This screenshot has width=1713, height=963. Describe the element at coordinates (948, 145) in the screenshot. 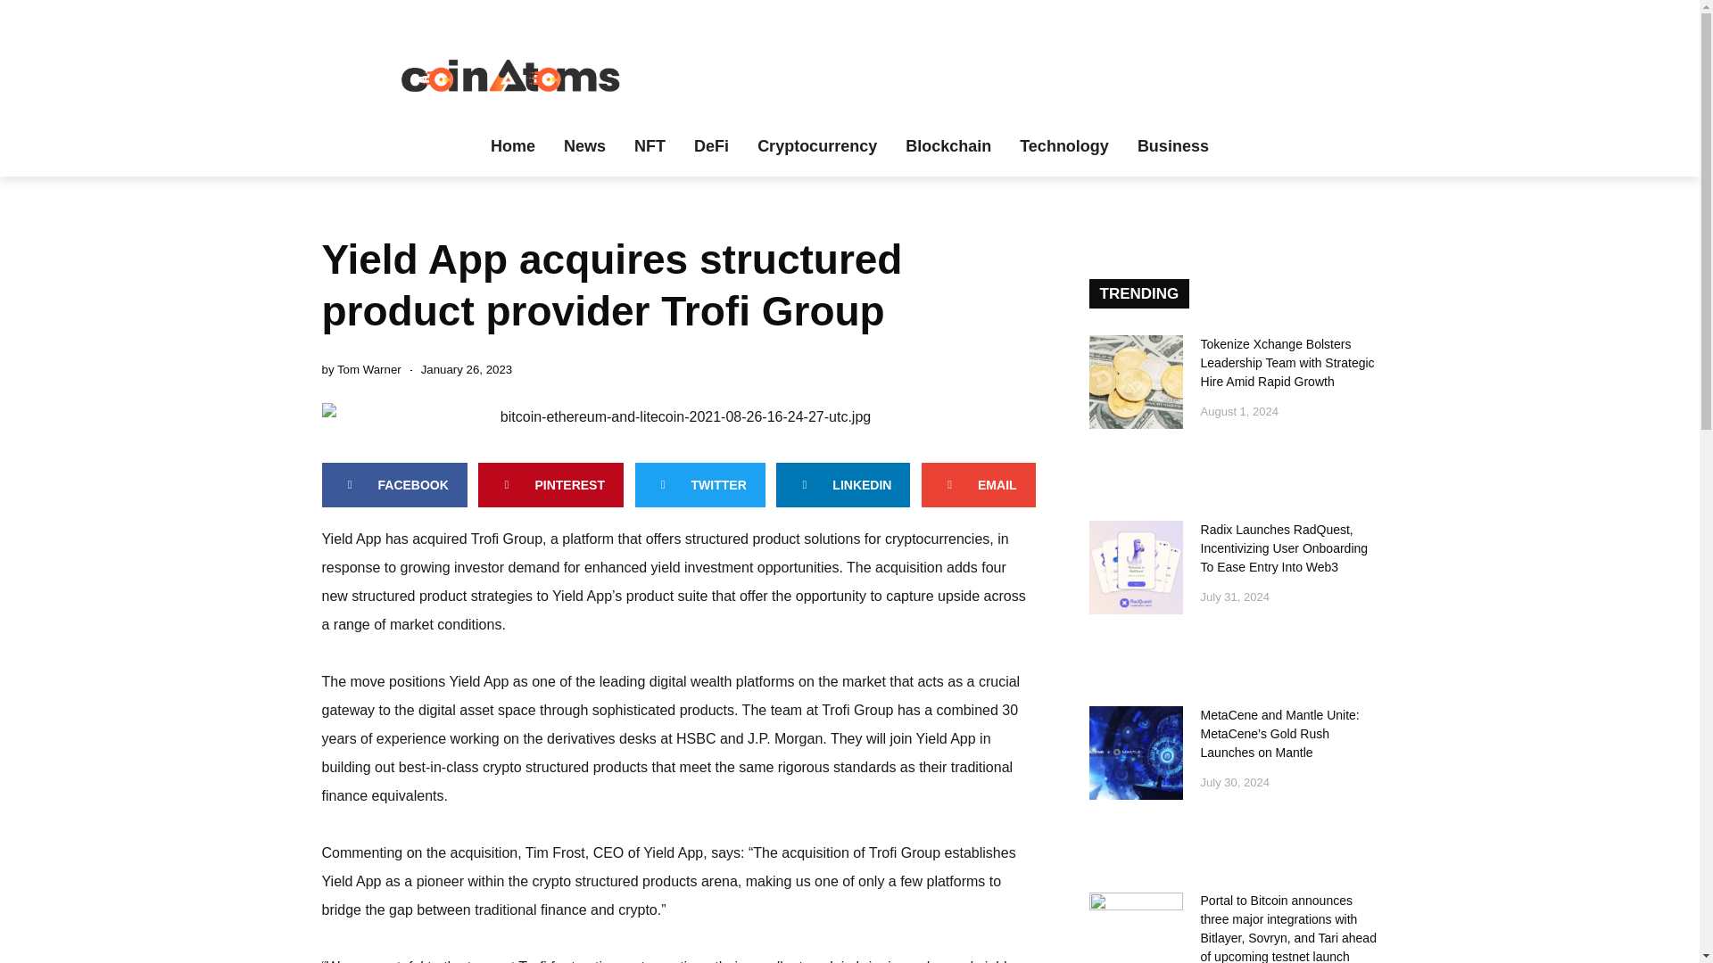

I see `Blockchain` at that location.